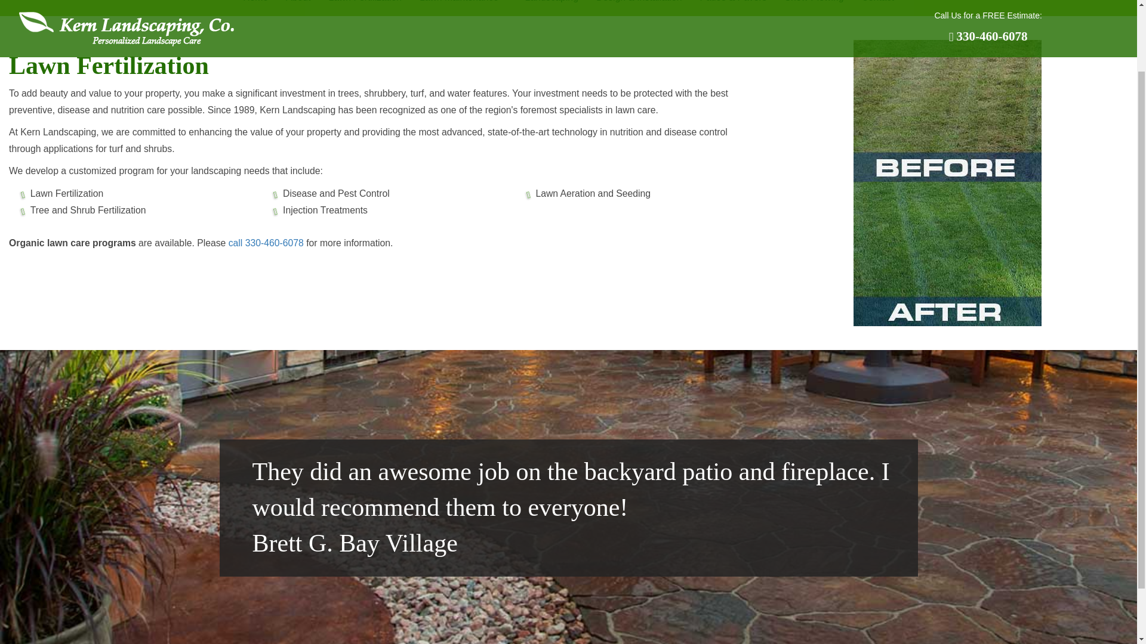 This screenshot has height=644, width=1146. What do you see at coordinates (255, 6) in the screenshot?
I see `Home` at bounding box center [255, 6].